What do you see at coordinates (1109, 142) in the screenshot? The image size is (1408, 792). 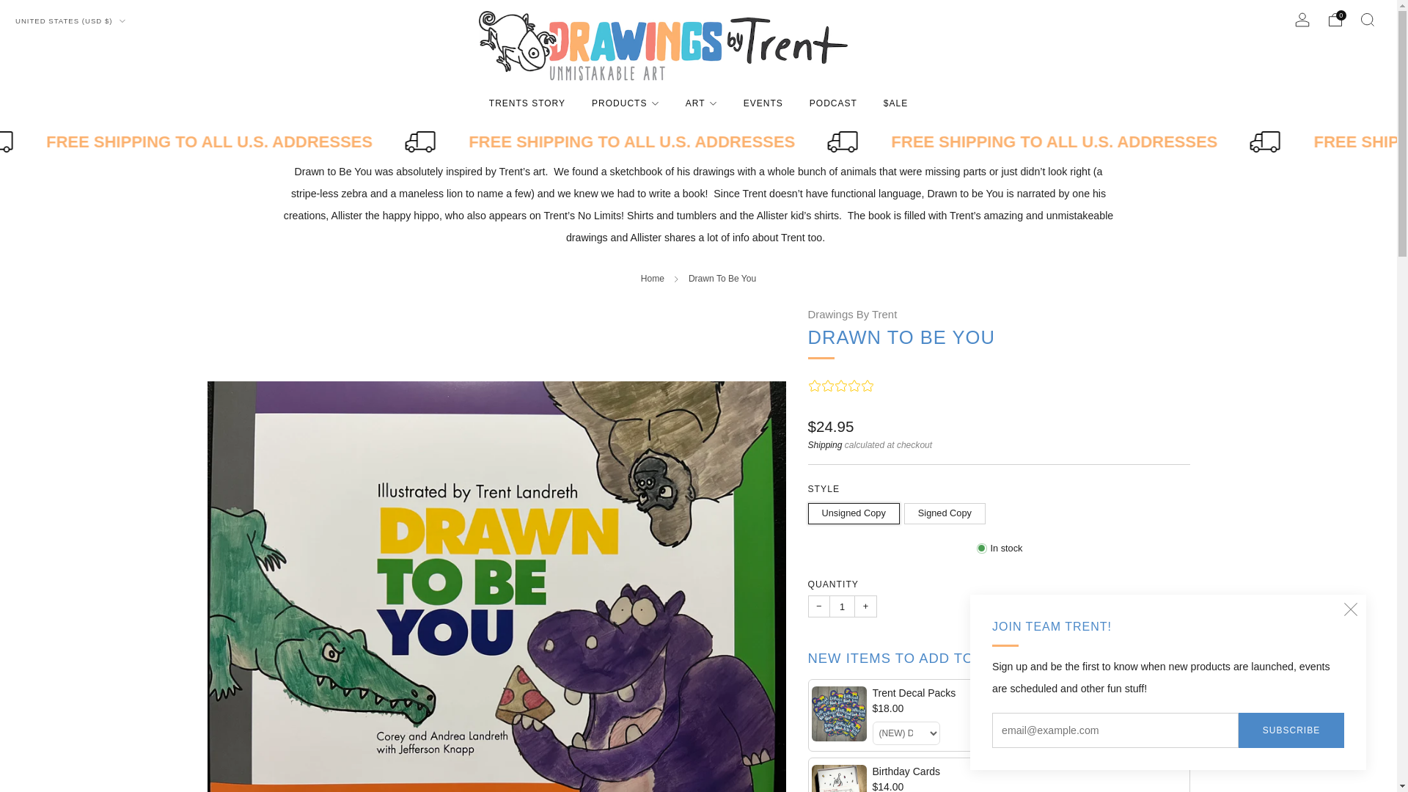 I see `FREE SHIPPING TO ALL U.S. ADDRESSES` at bounding box center [1109, 142].